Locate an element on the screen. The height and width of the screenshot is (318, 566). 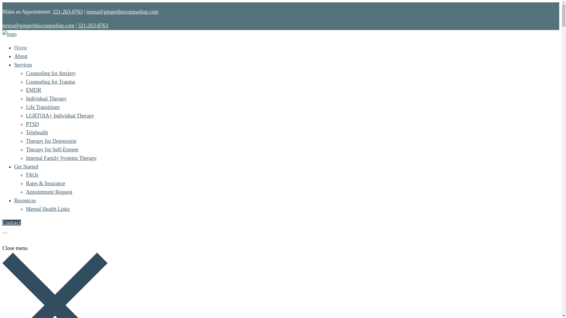
Get Started is located at coordinates (26, 167).